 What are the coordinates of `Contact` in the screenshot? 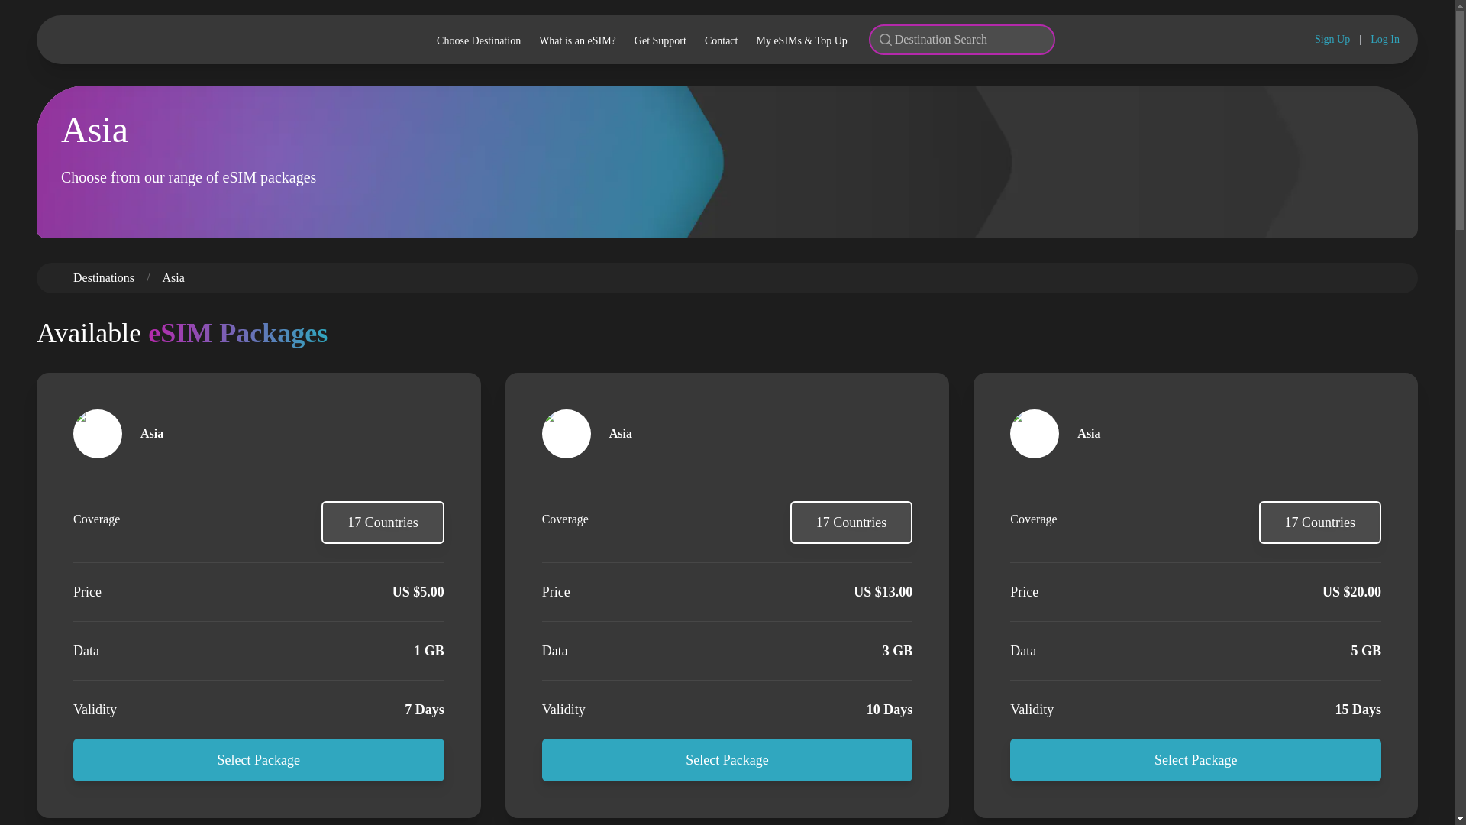 It's located at (722, 40).